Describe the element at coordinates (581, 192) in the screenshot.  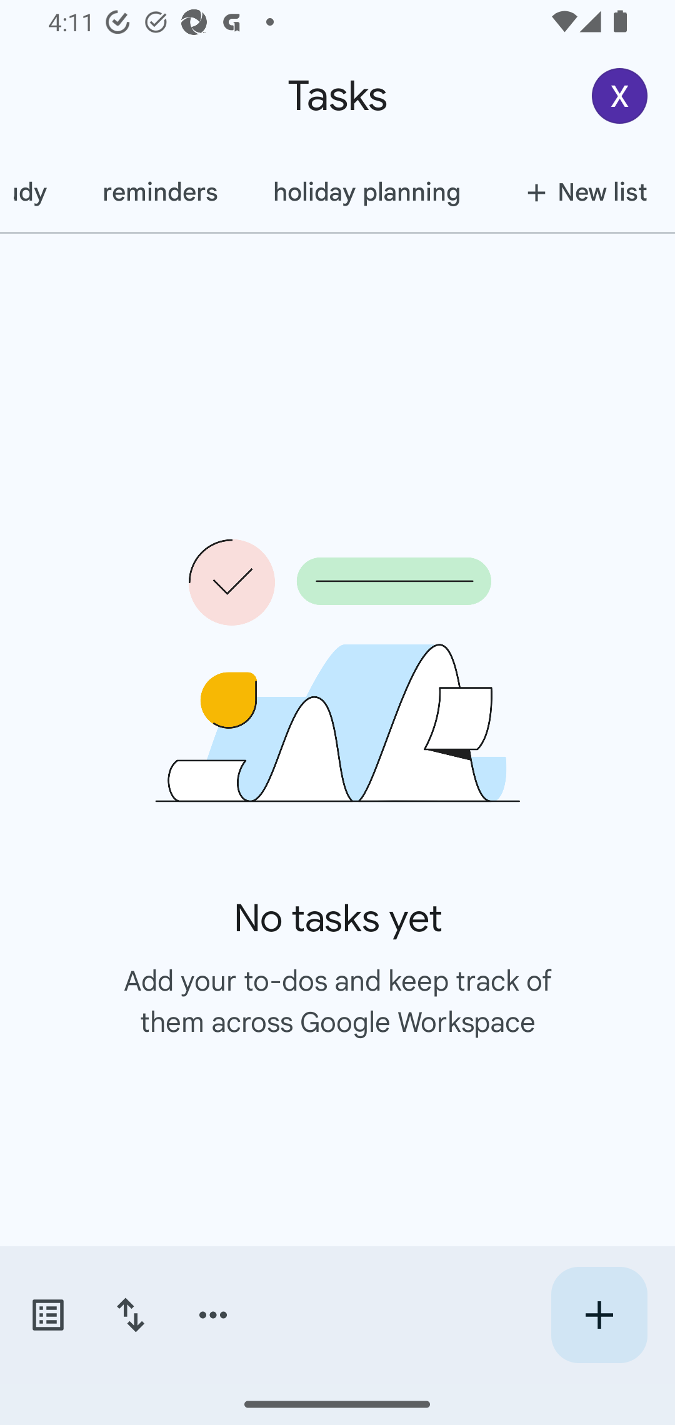
I see `New list` at that location.